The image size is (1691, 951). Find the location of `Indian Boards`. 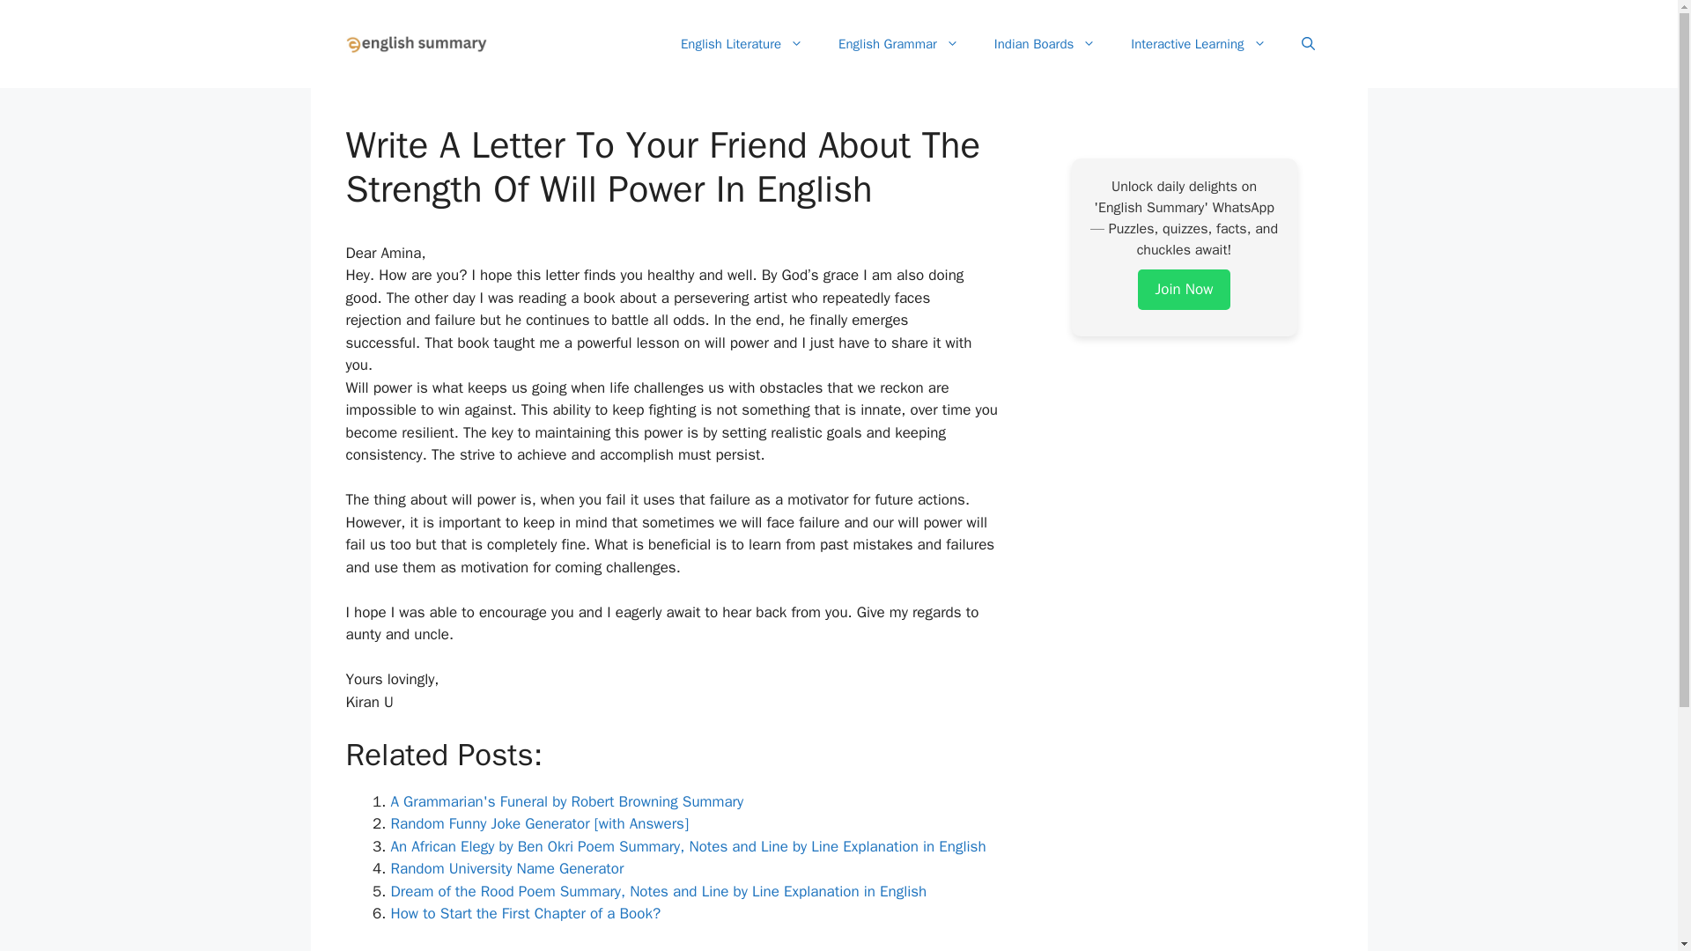

Indian Boards is located at coordinates (1045, 44).